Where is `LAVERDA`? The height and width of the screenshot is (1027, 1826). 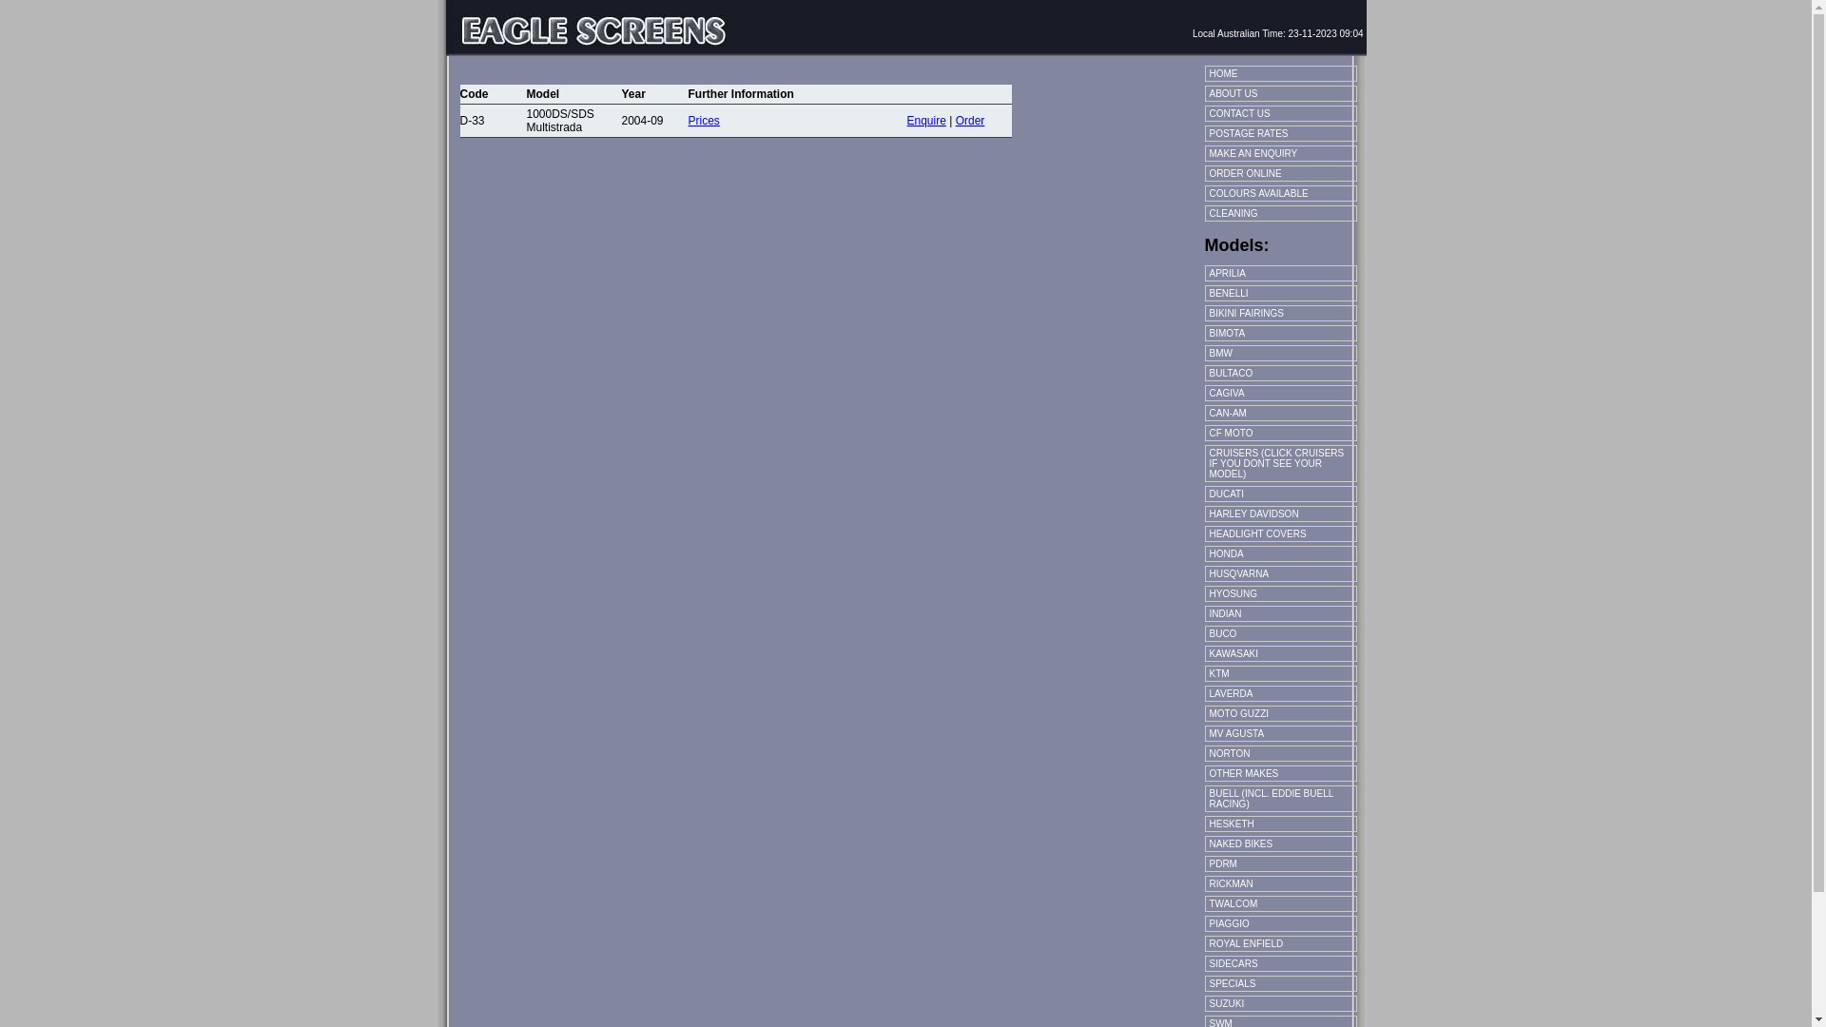 LAVERDA is located at coordinates (1280, 694).